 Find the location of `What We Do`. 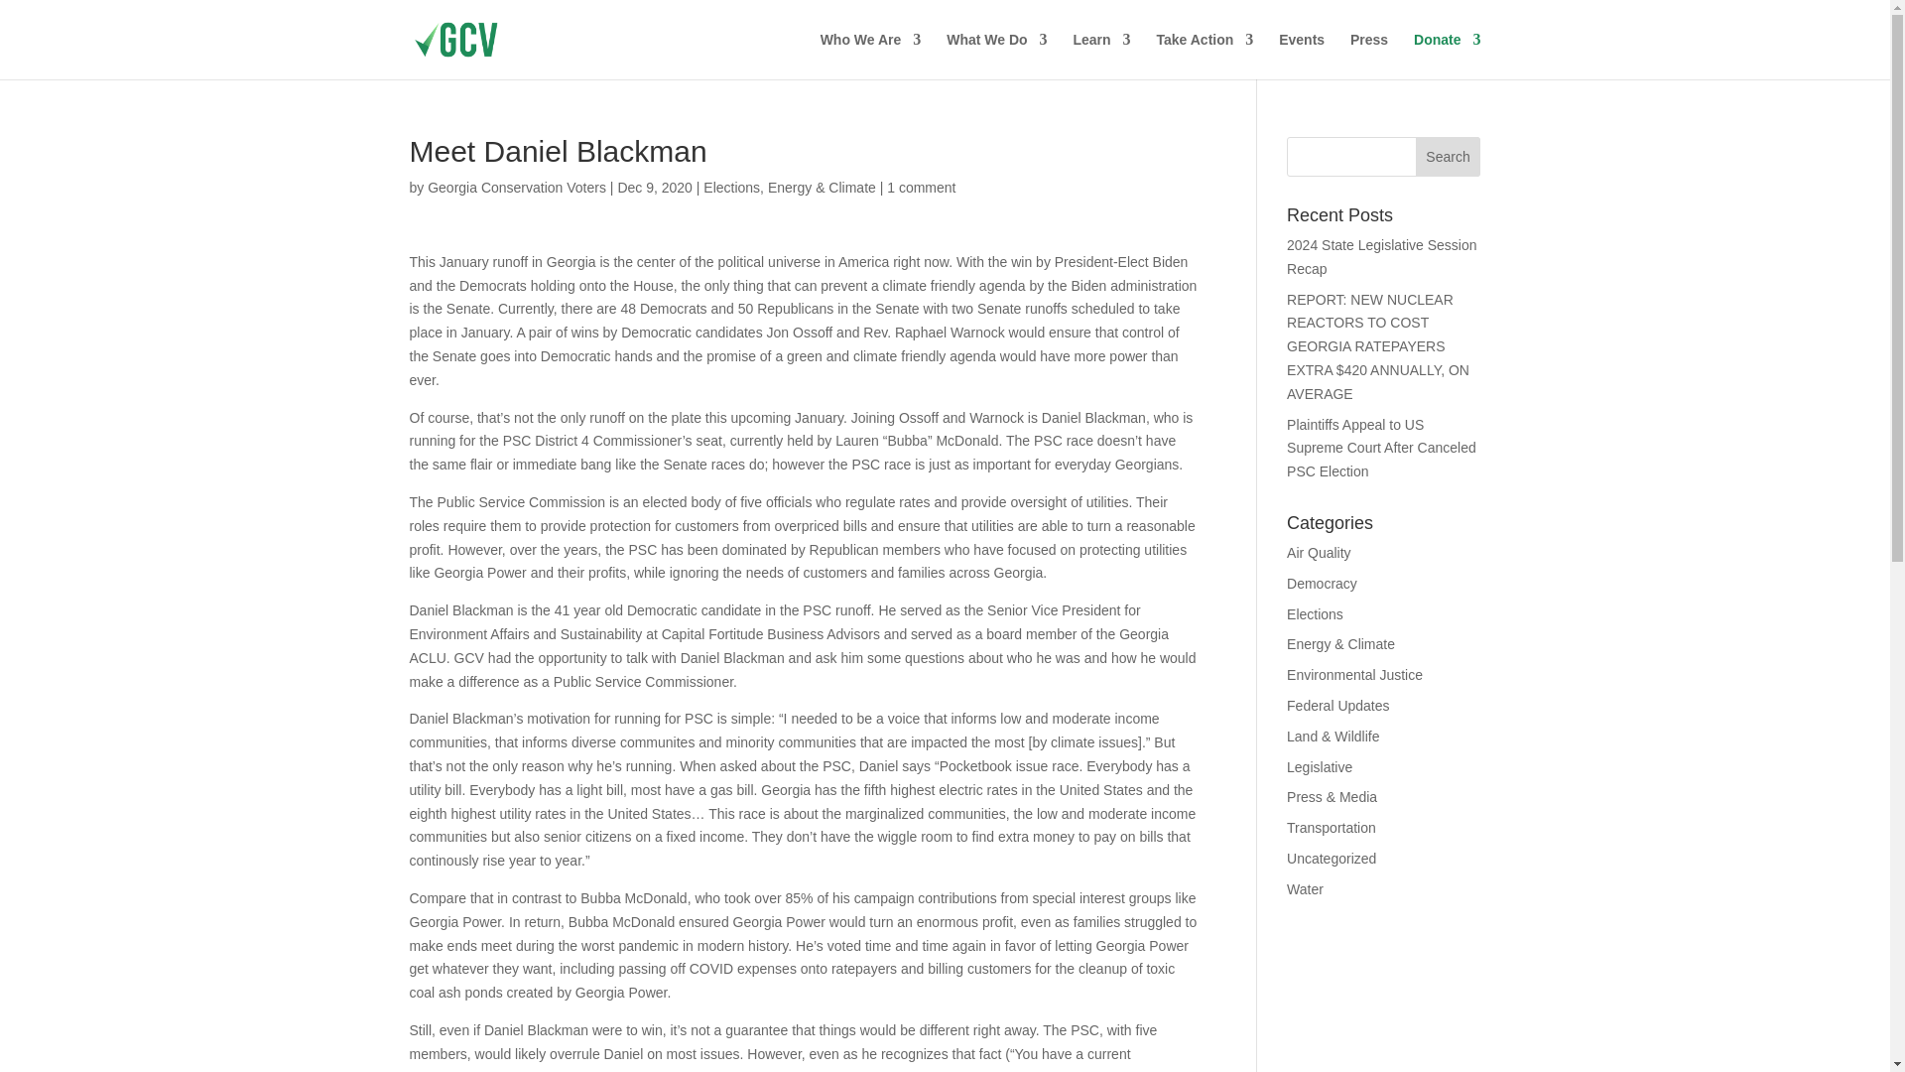

What We Do is located at coordinates (996, 56).